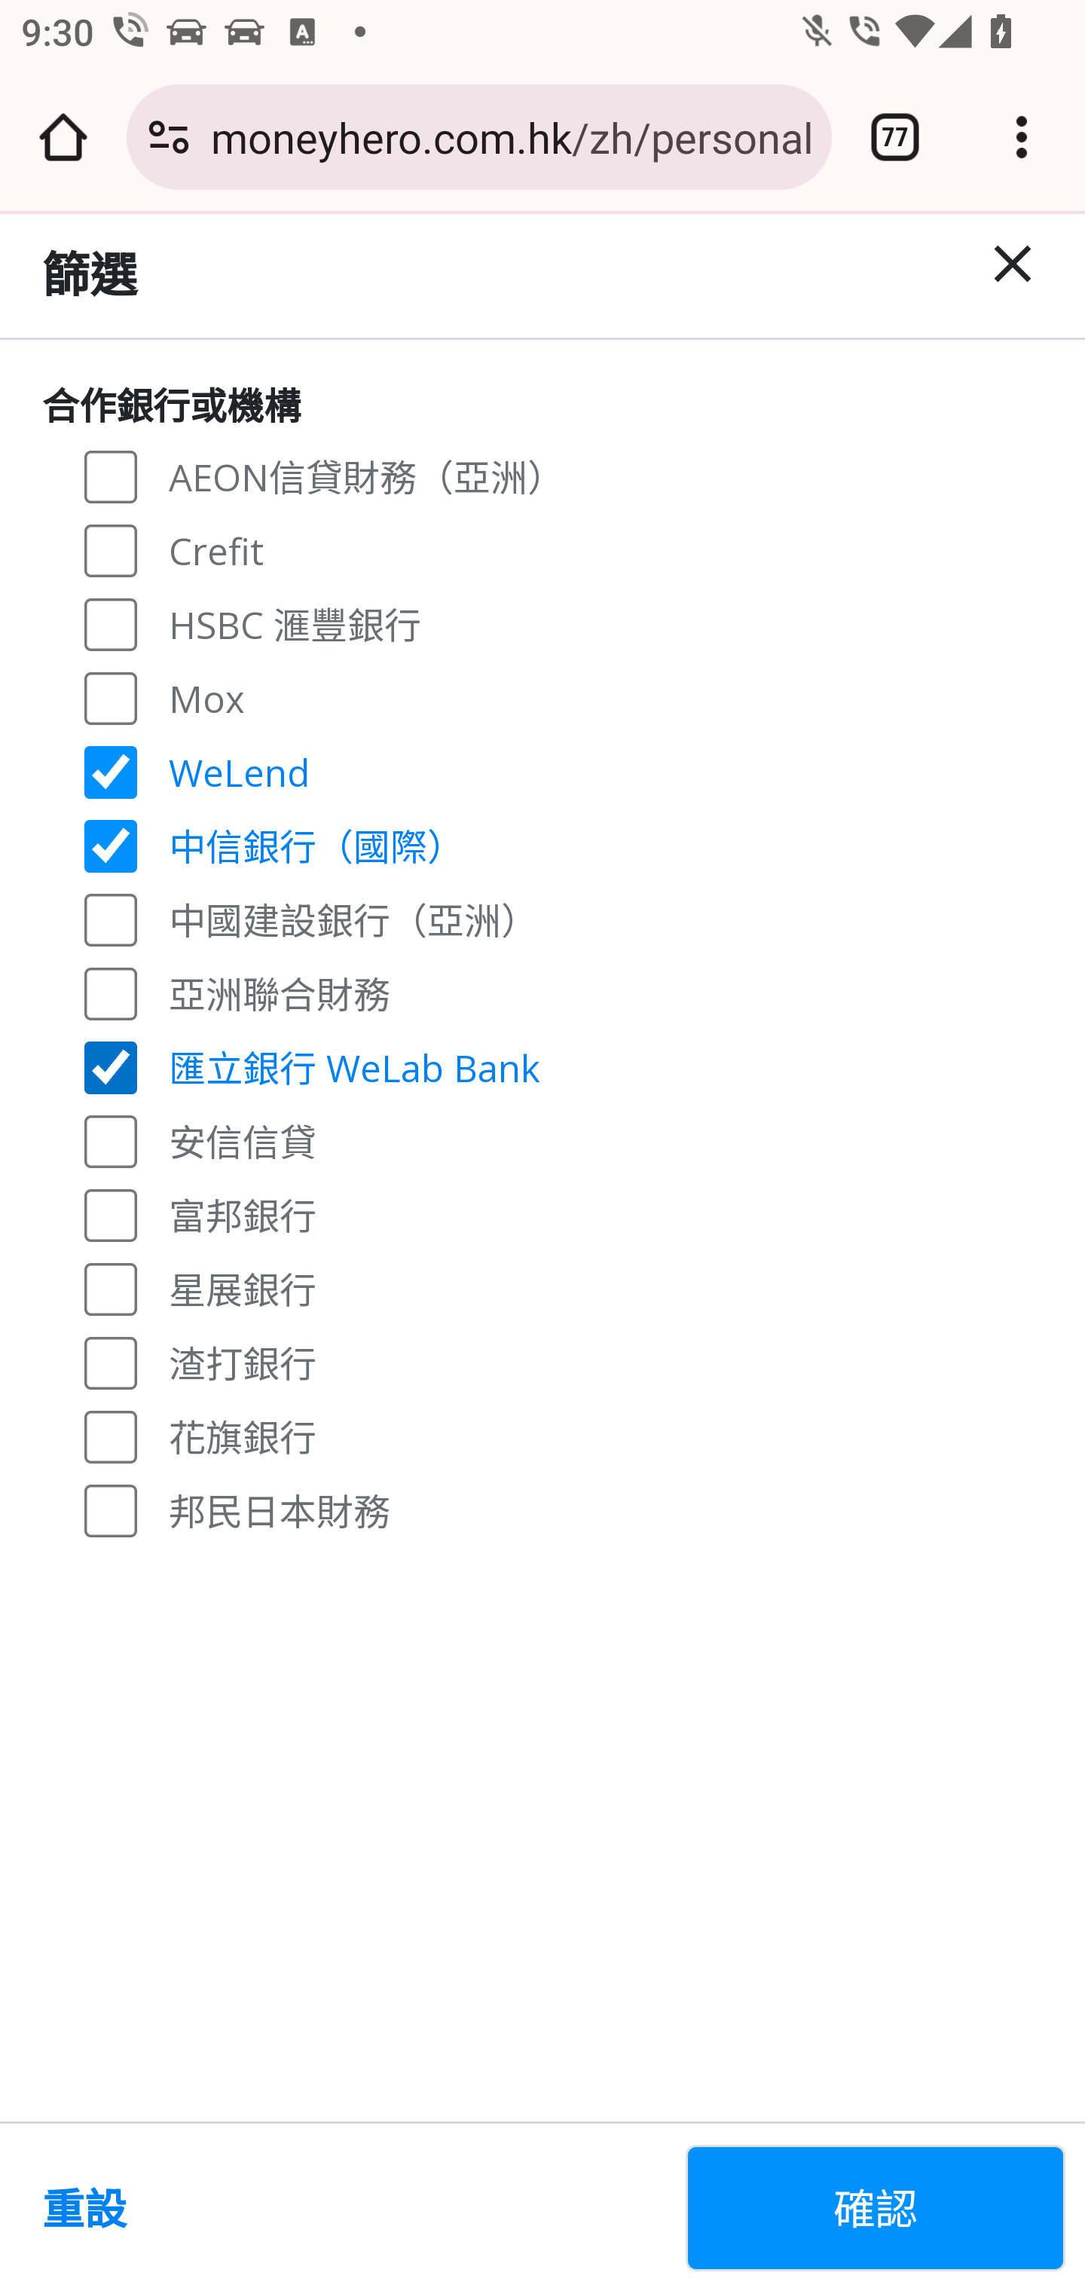  I want to click on Open the home page, so click(63, 137).